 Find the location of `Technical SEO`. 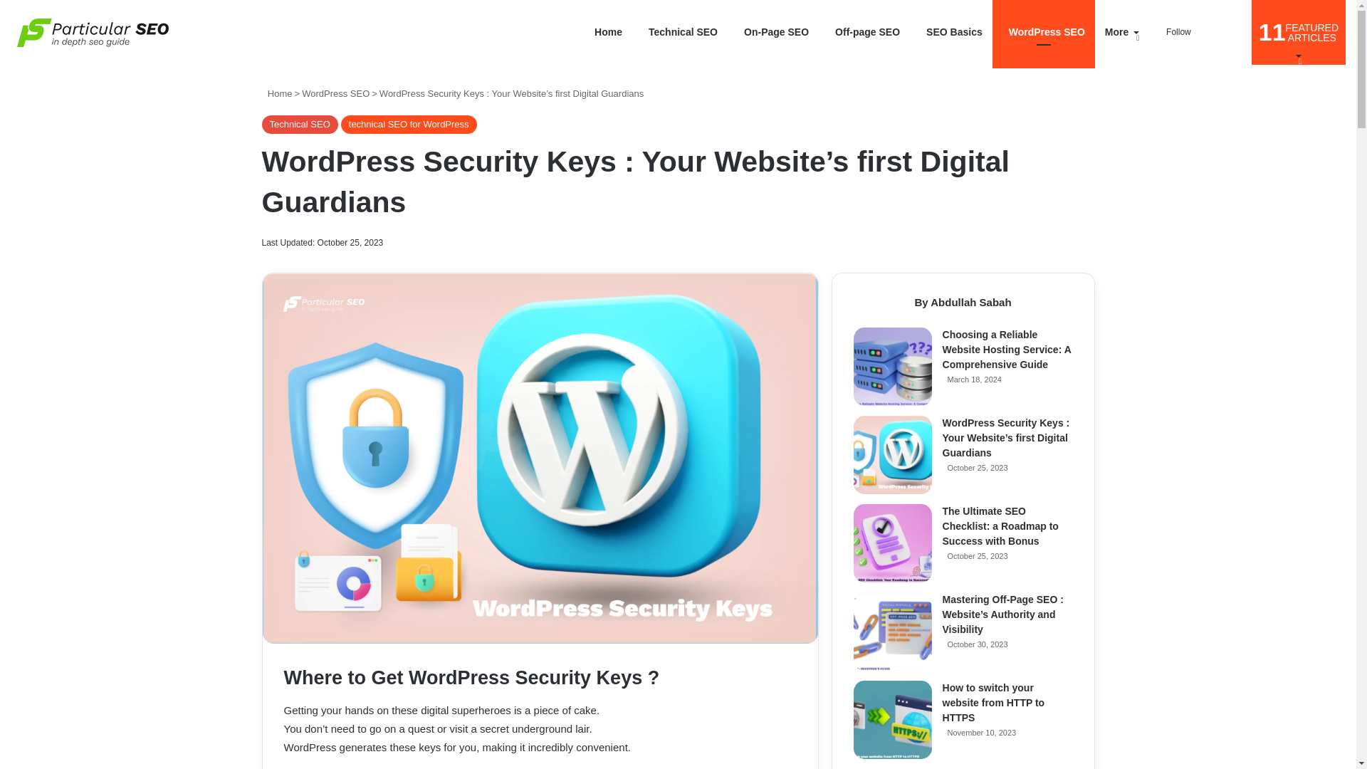

Technical SEO is located at coordinates (679, 32).